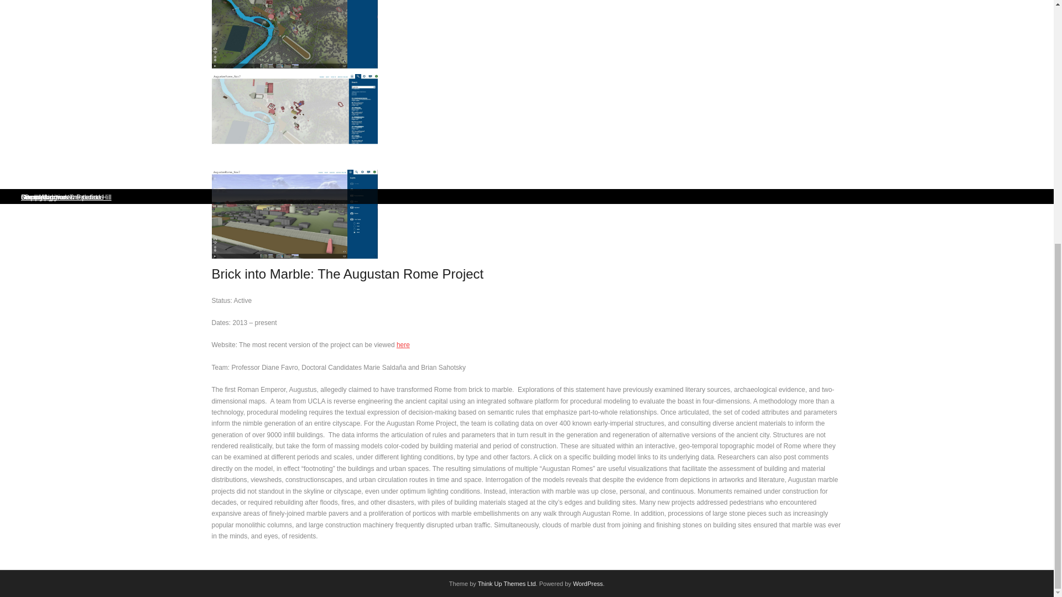 Image resolution: width=1062 pixels, height=597 pixels. I want to click on 3D mapping, so click(34, 197).